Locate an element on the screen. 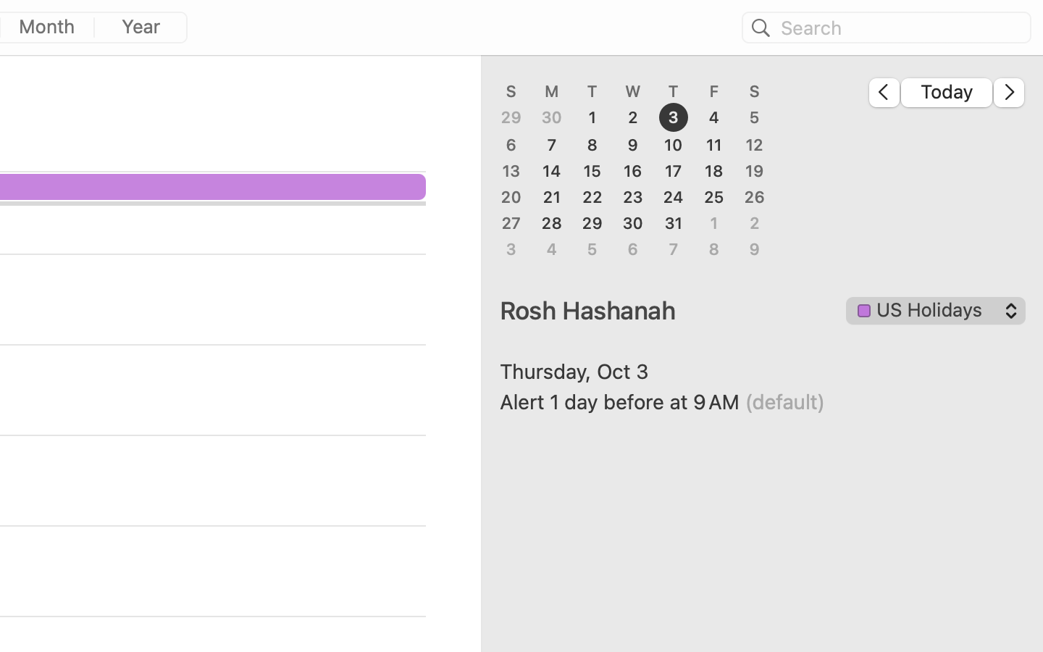 Image resolution: width=1043 pixels, height=652 pixels. Rosh Hashanah is located at coordinates (670, 310).